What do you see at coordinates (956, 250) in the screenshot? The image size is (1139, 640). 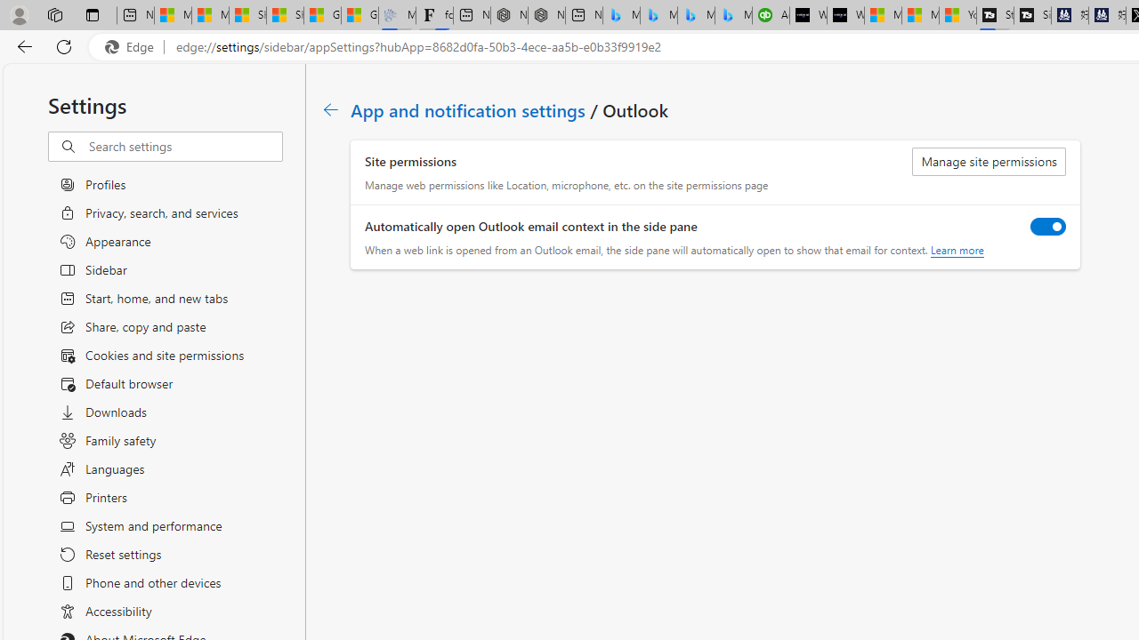 I see `Learn more` at bounding box center [956, 250].